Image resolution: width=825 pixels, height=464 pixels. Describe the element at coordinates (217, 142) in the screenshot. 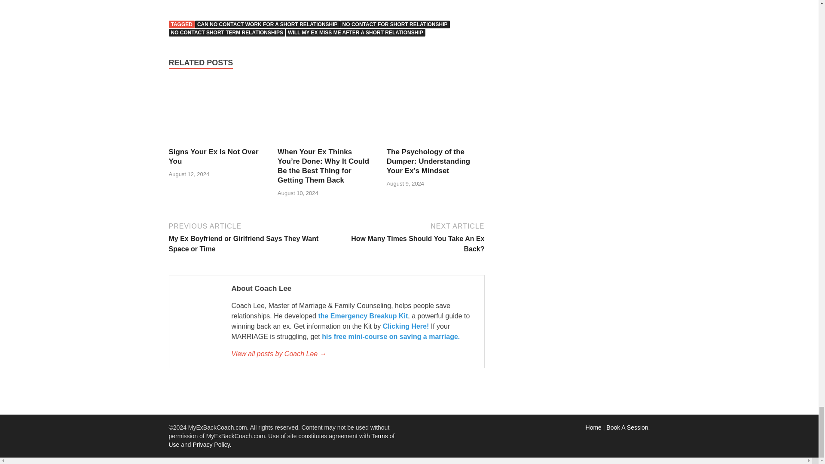

I see `Signs Your Ex Is Not Over You` at that location.